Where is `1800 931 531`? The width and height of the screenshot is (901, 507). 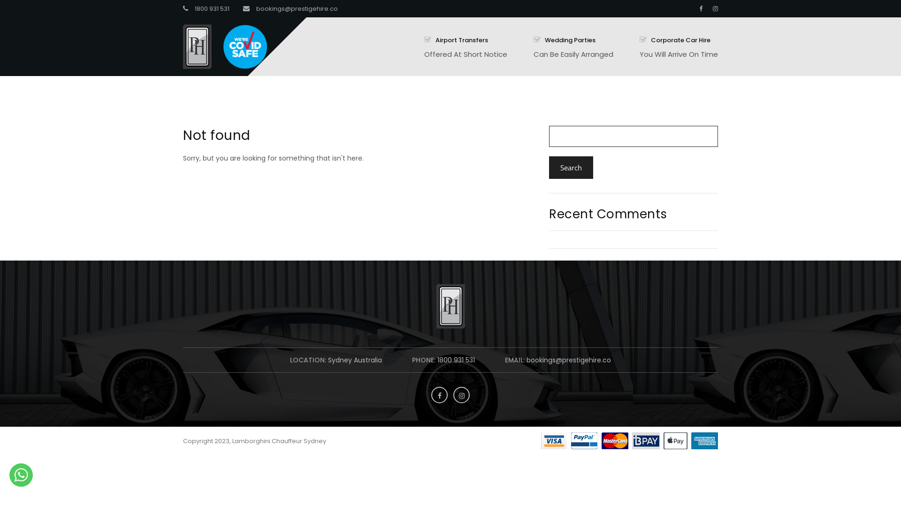
1800 931 531 is located at coordinates (212, 8).